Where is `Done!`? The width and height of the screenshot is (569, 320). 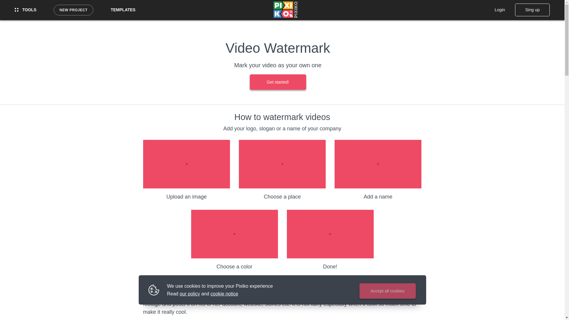
Done! is located at coordinates (330, 240).